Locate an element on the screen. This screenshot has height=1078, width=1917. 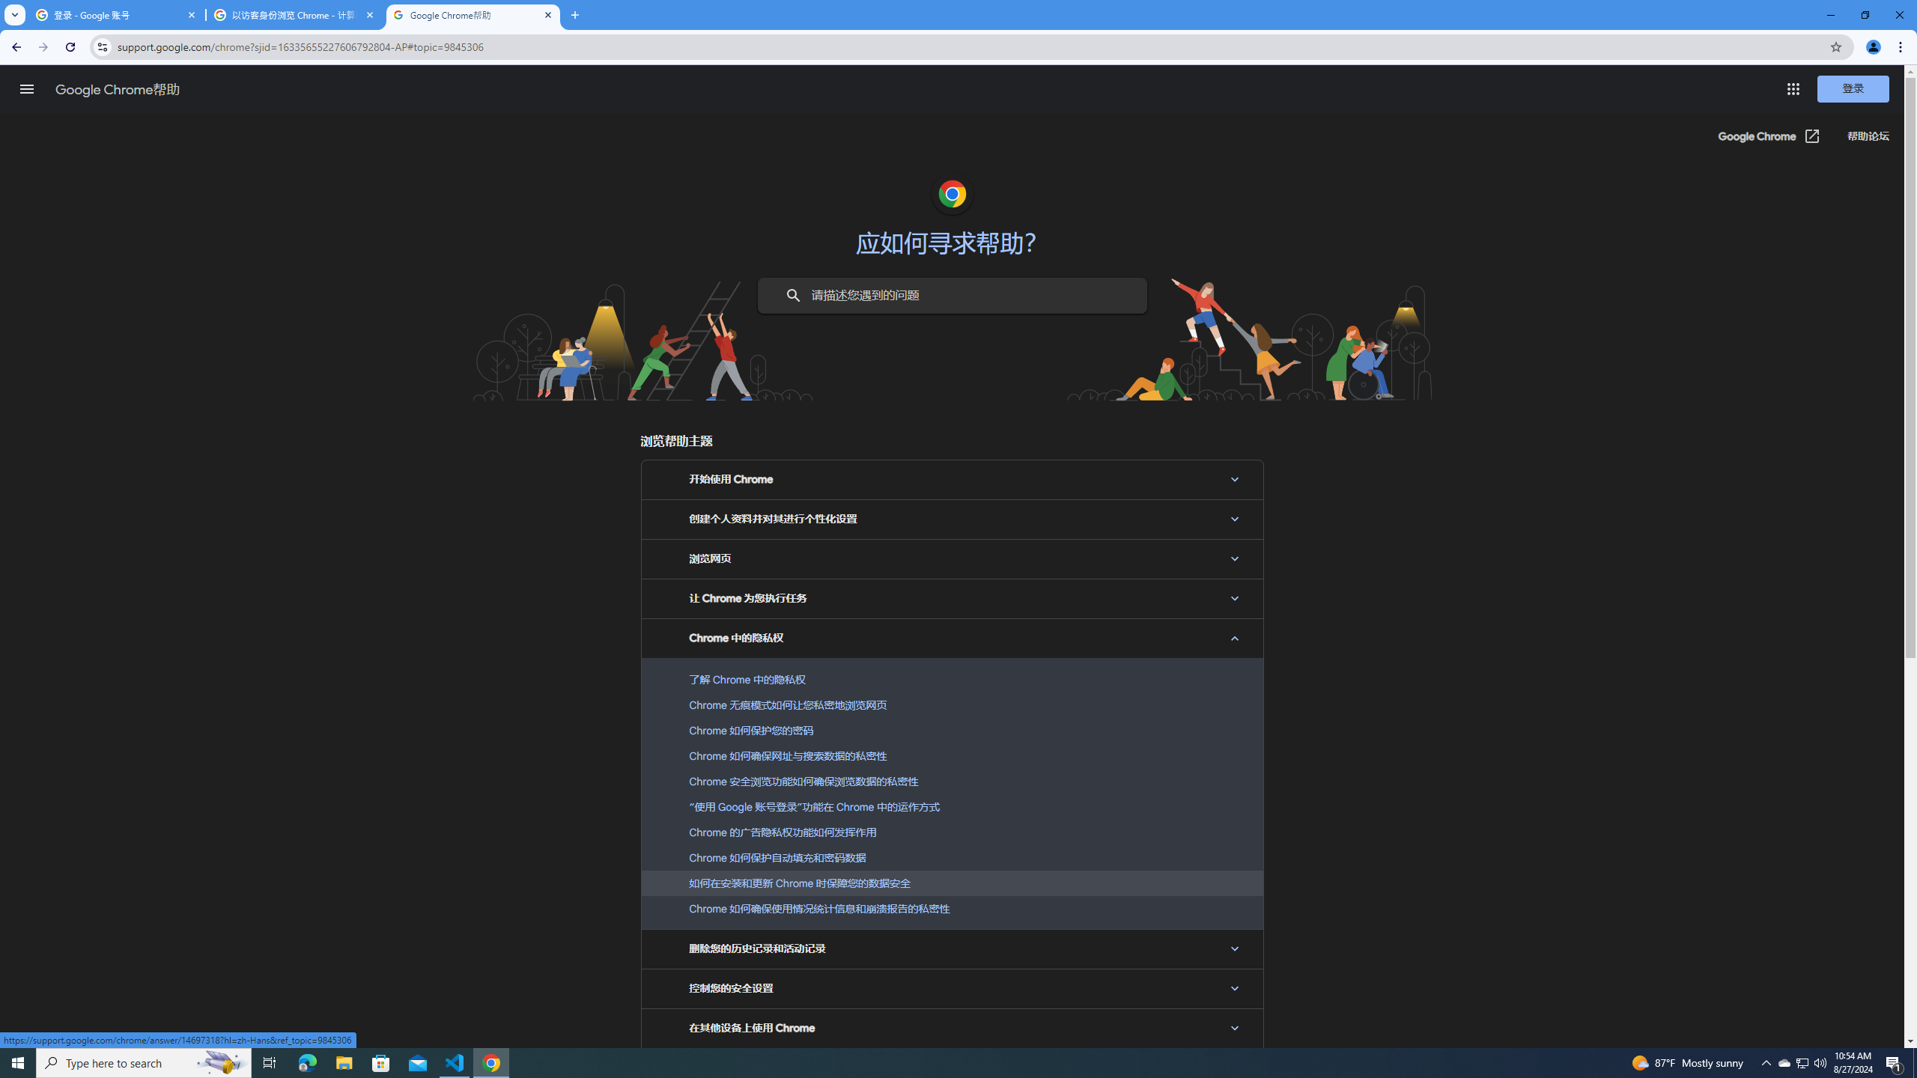
Search tabs is located at coordinates (14, 15).